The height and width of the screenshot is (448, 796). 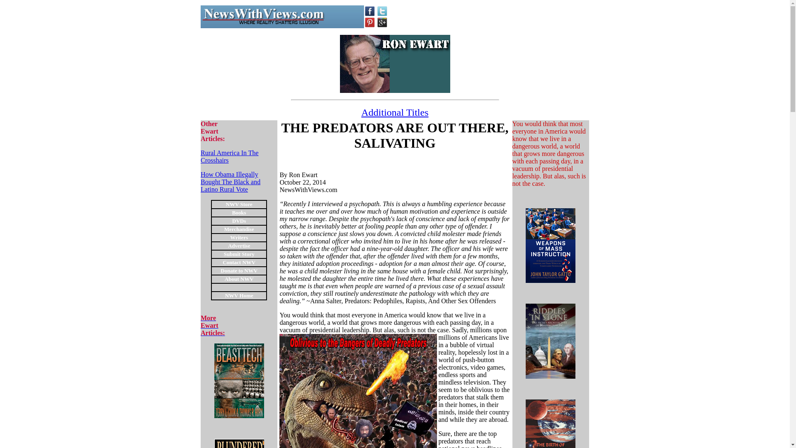 What do you see at coordinates (230, 182) in the screenshot?
I see `NewsWithViews.com` at bounding box center [230, 182].